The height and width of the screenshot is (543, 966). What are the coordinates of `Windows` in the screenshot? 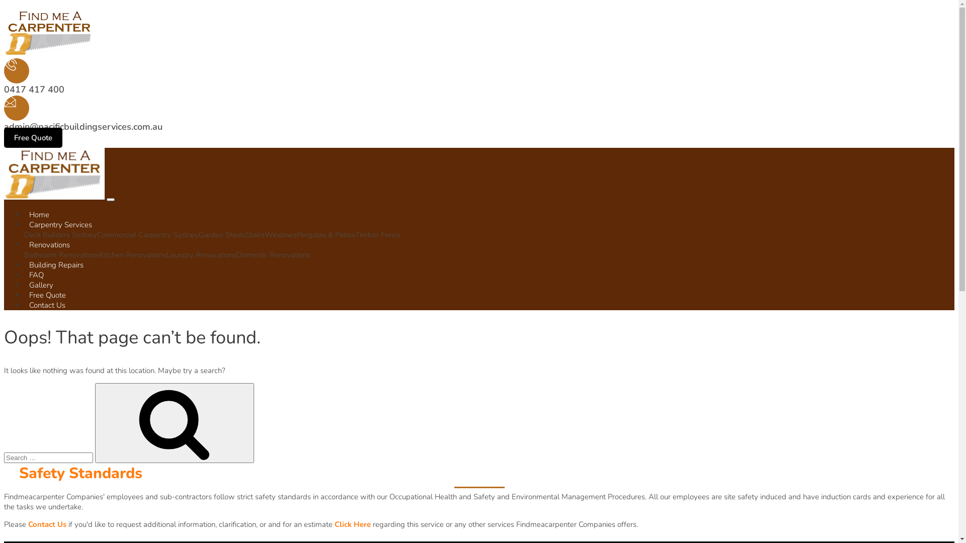 It's located at (281, 235).